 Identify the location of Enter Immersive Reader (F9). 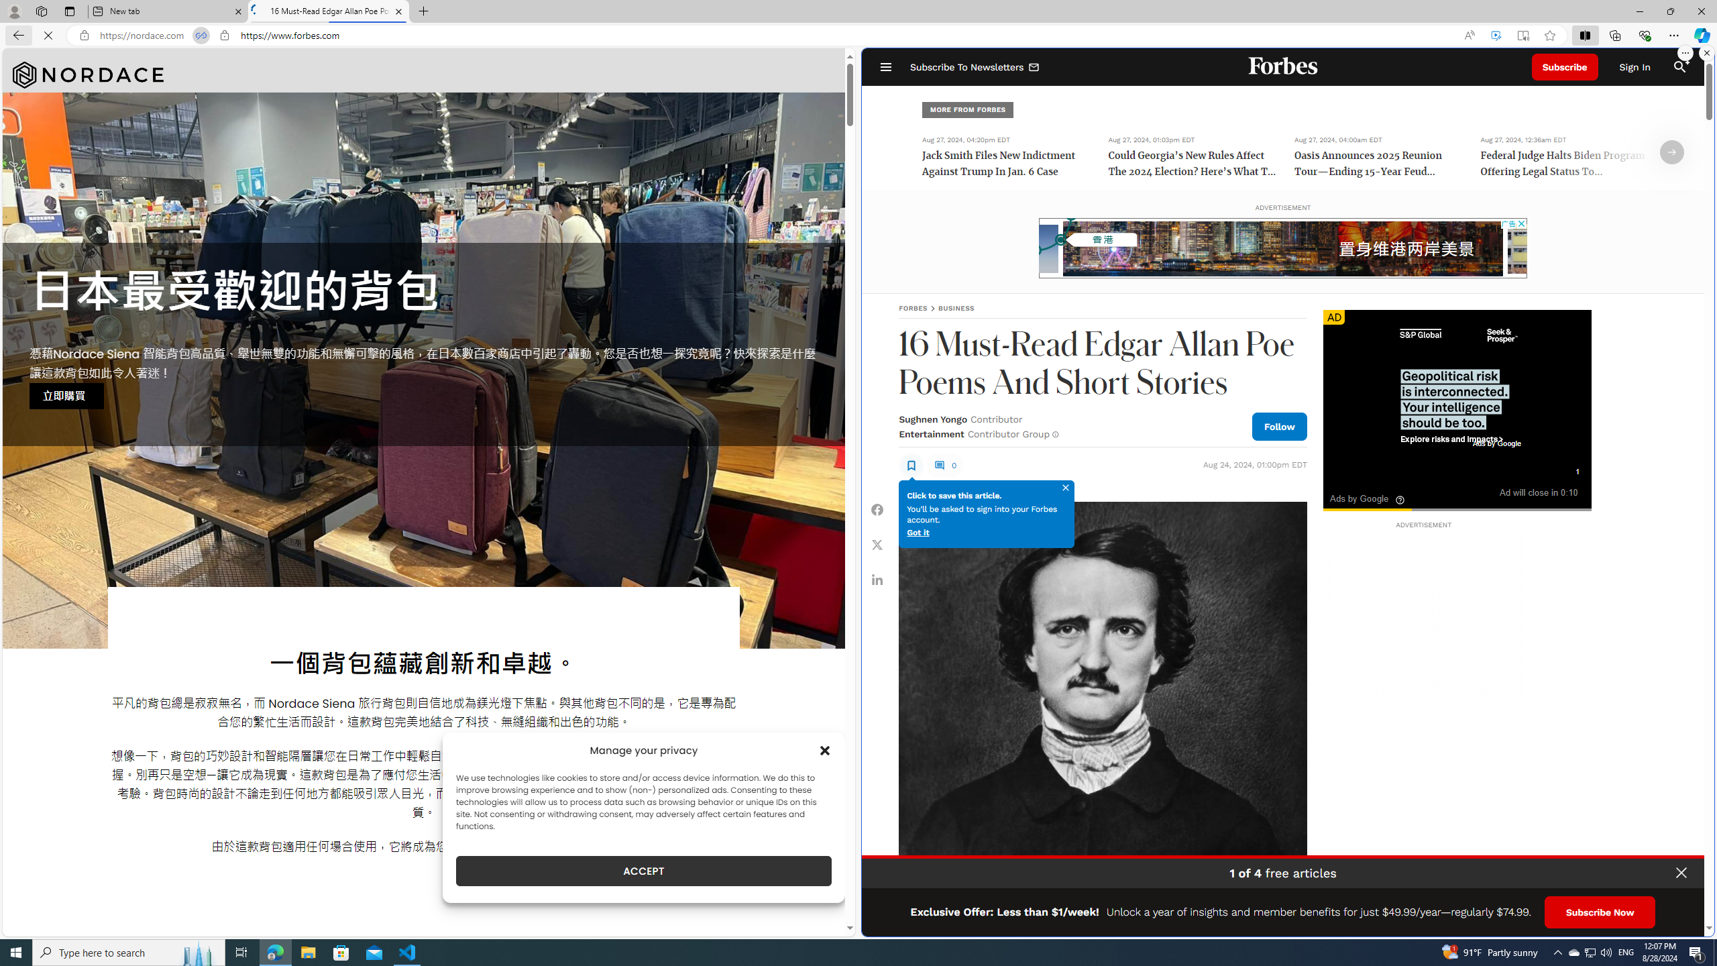
(1522, 36).